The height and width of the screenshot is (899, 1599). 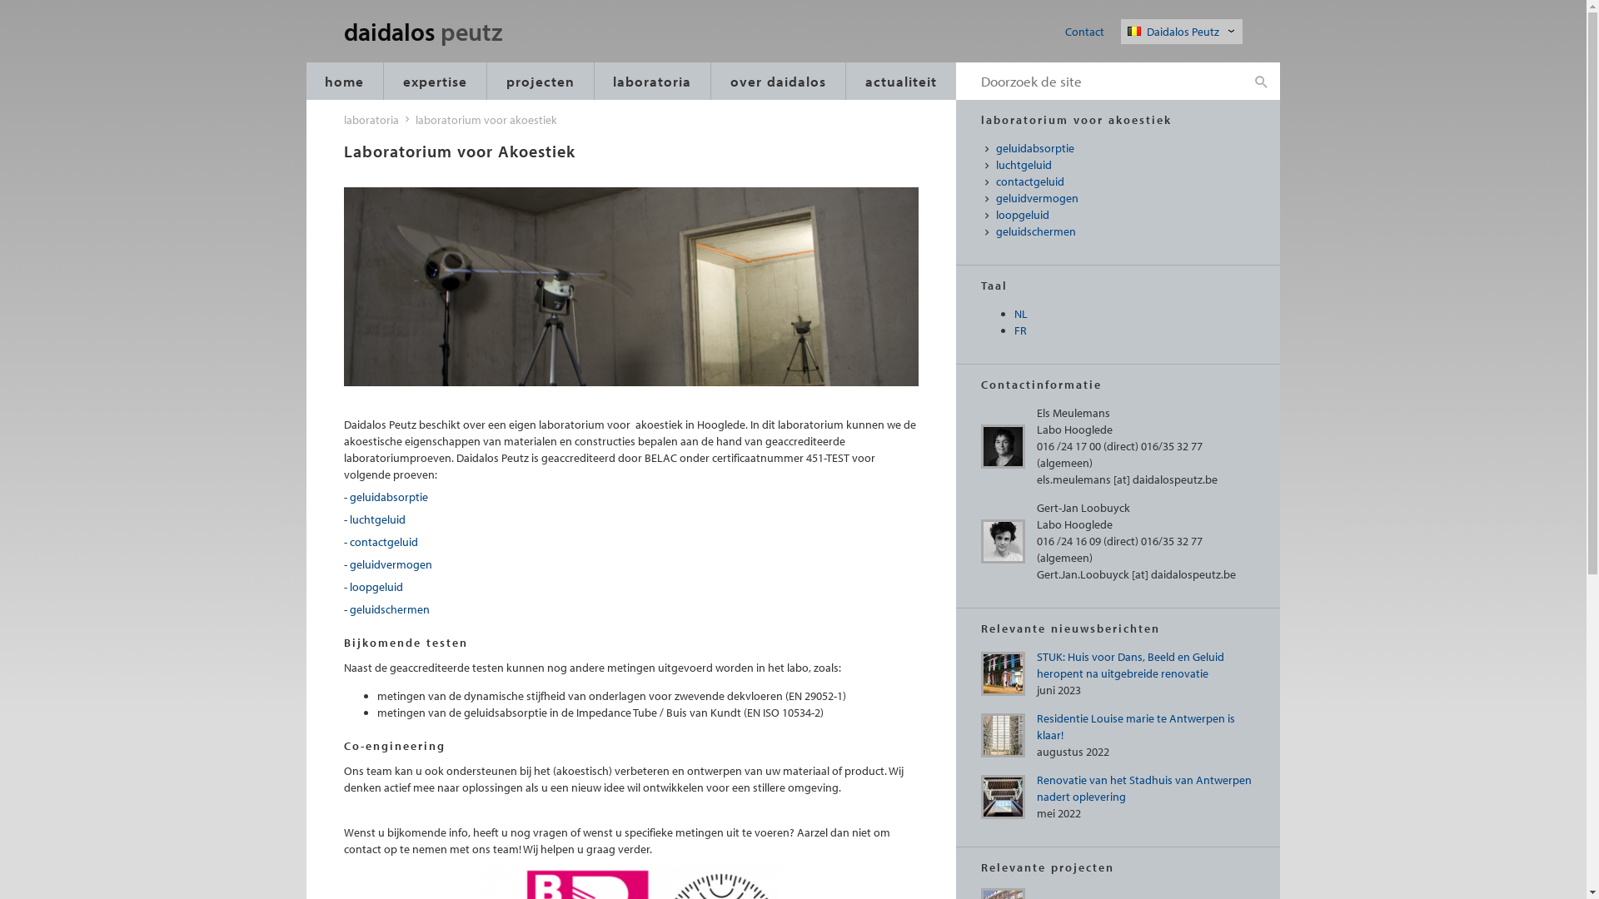 What do you see at coordinates (1143, 788) in the screenshot?
I see `Renovatie van het Stadhuis van Antwerpen nadert oplevering` at bounding box center [1143, 788].